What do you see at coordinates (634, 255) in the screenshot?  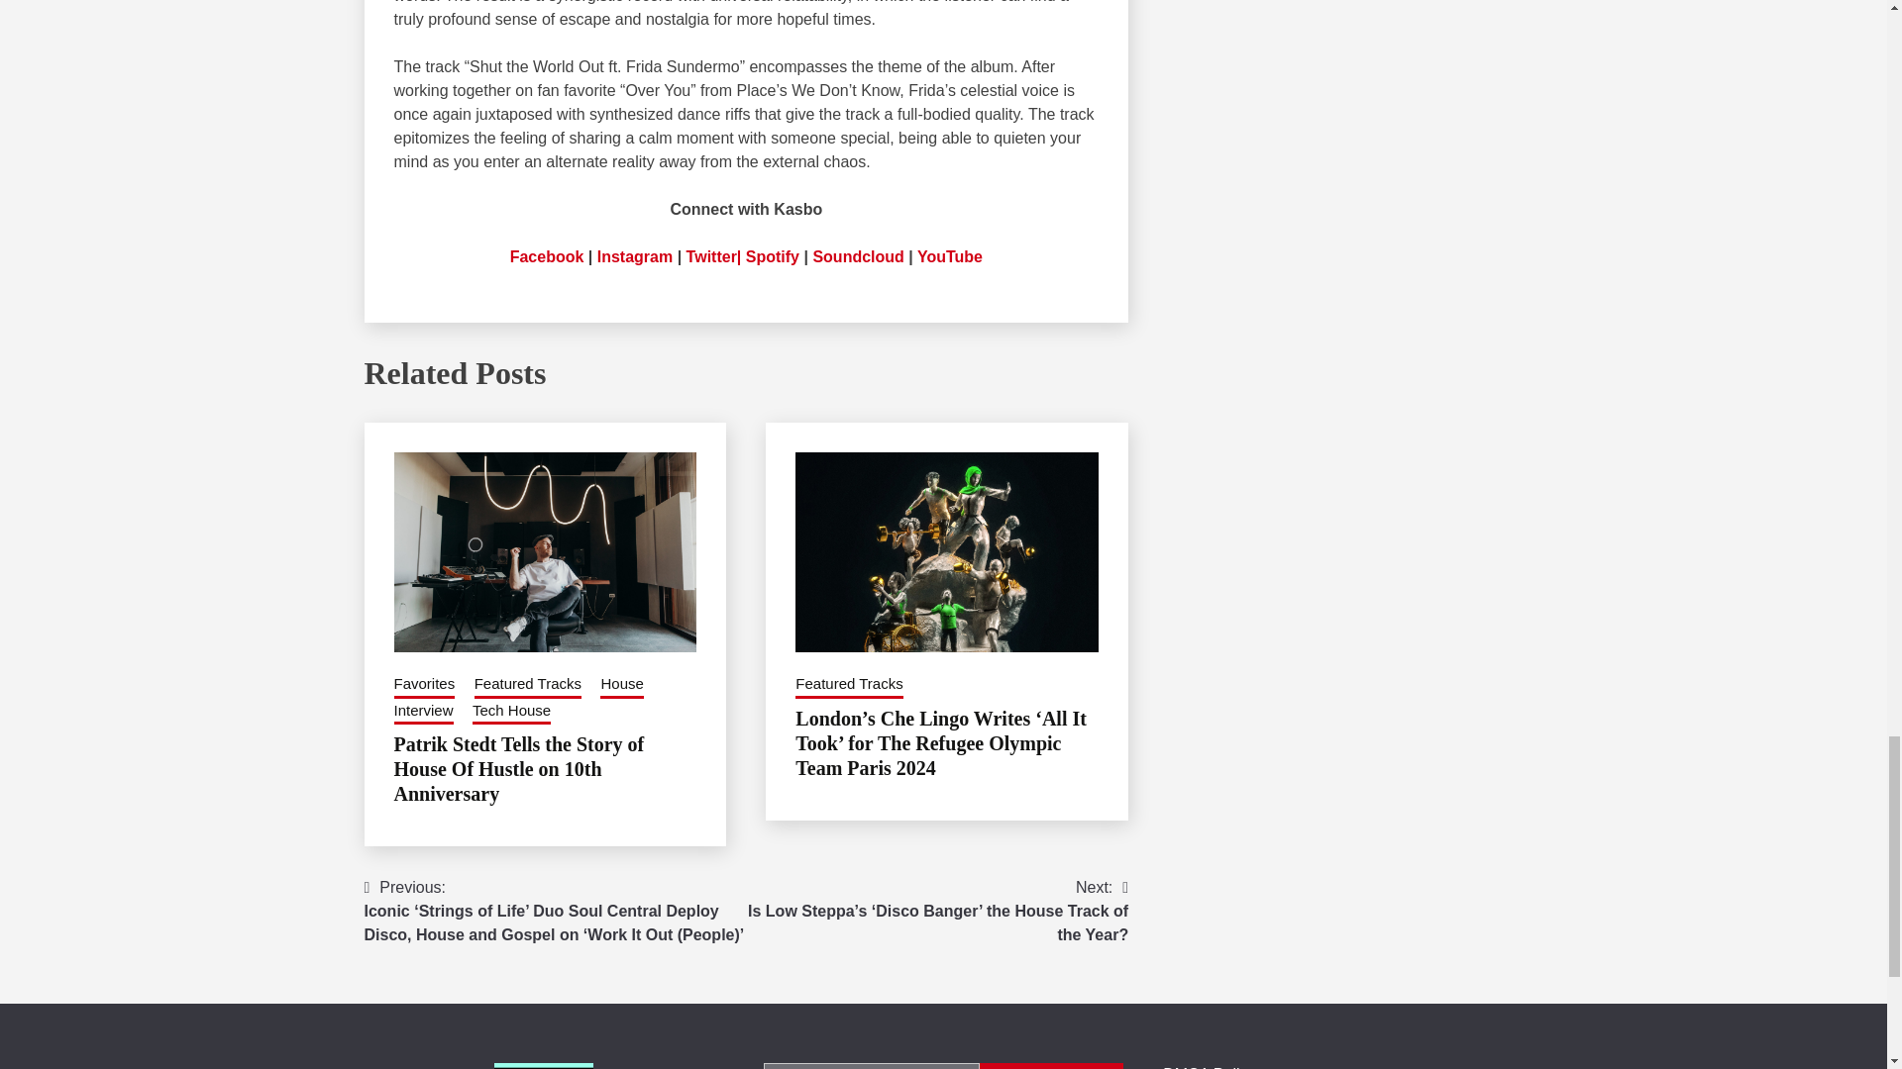 I see `Instagram` at bounding box center [634, 255].